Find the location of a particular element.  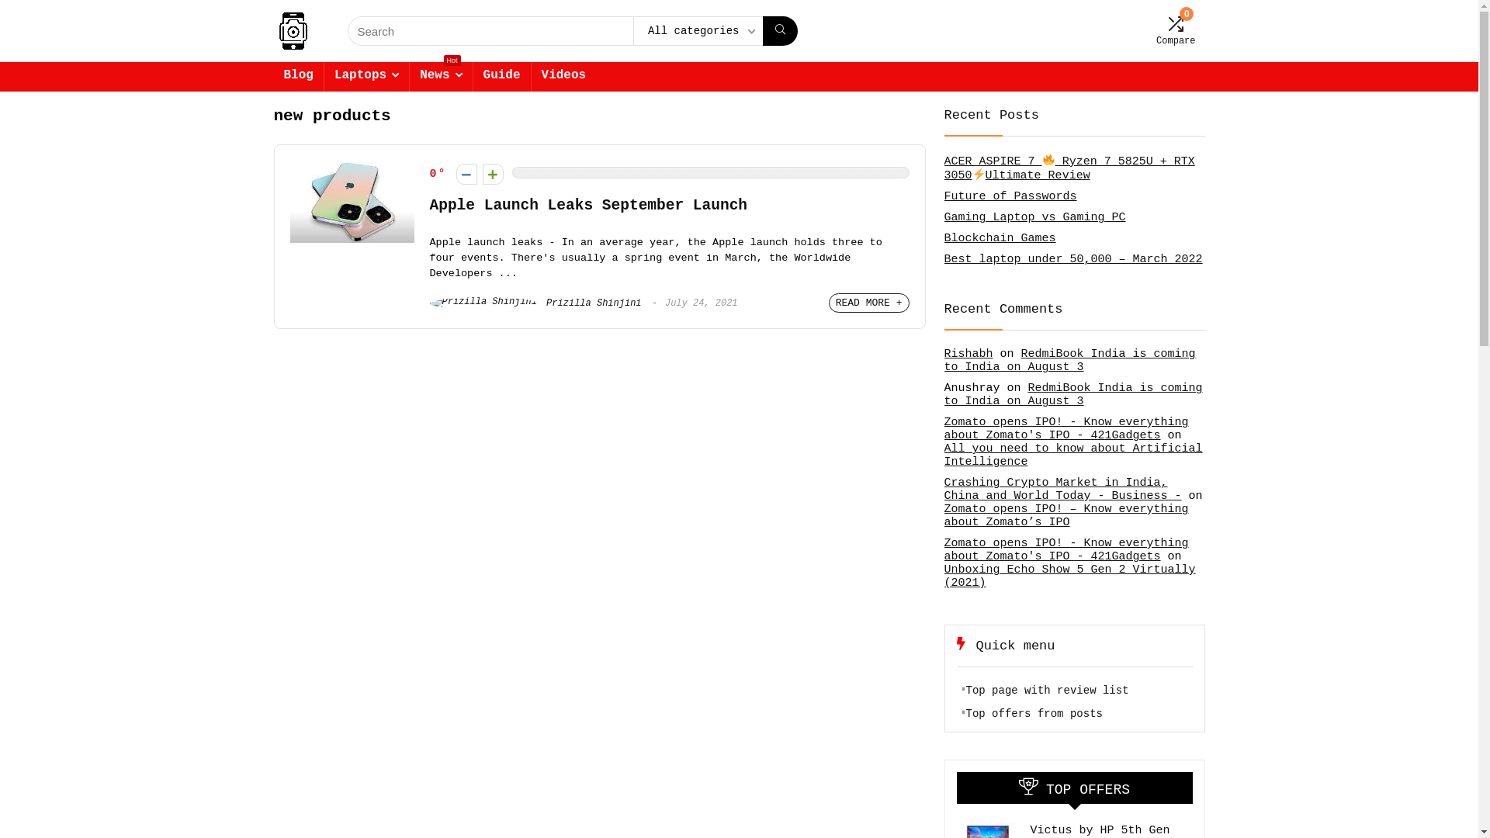

READ MORE + is located at coordinates (869, 303).